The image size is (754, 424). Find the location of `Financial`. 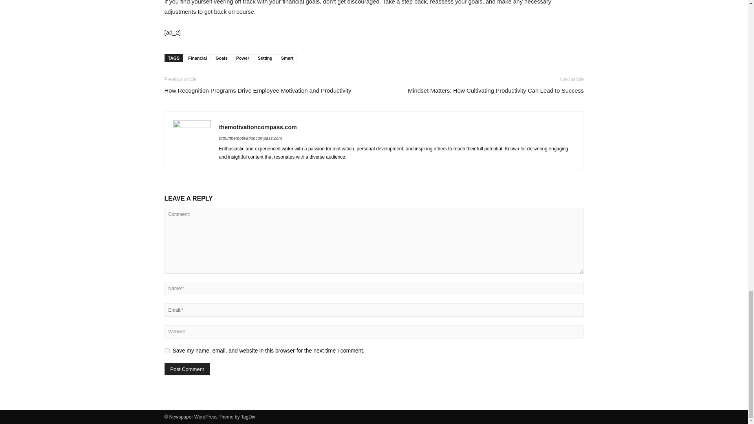

Financial is located at coordinates (197, 58).